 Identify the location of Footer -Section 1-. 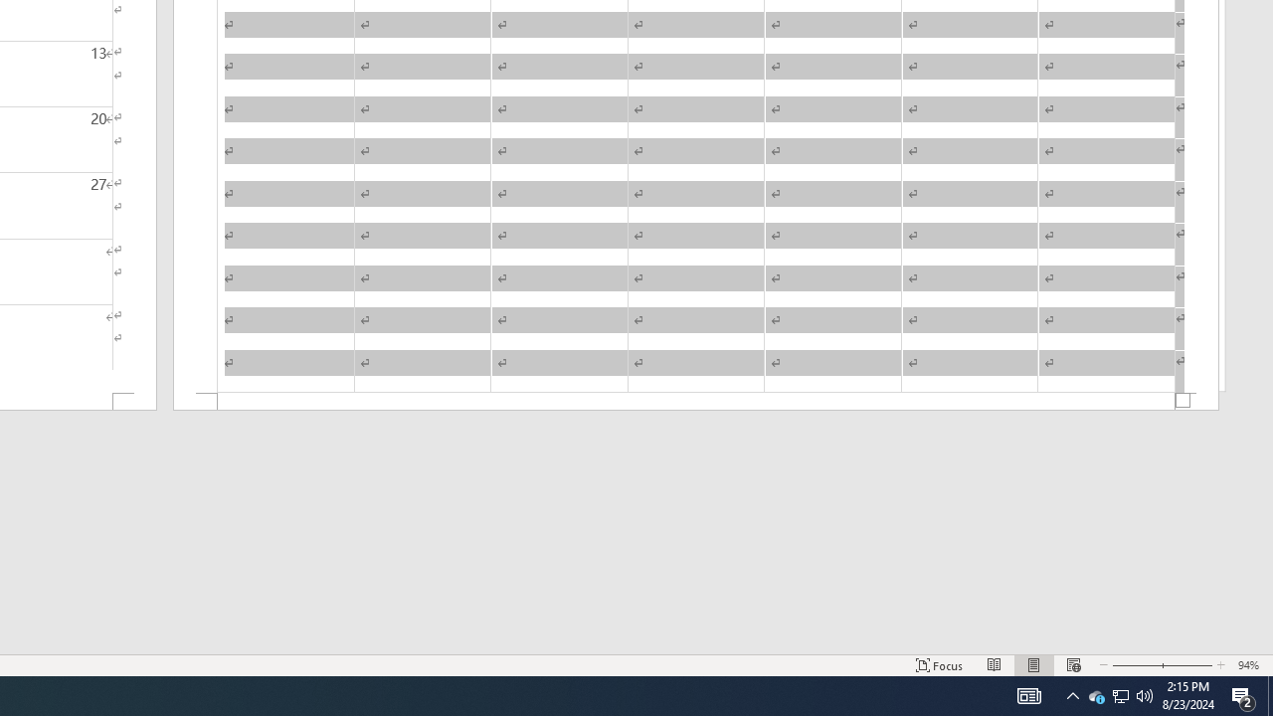
(696, 402).